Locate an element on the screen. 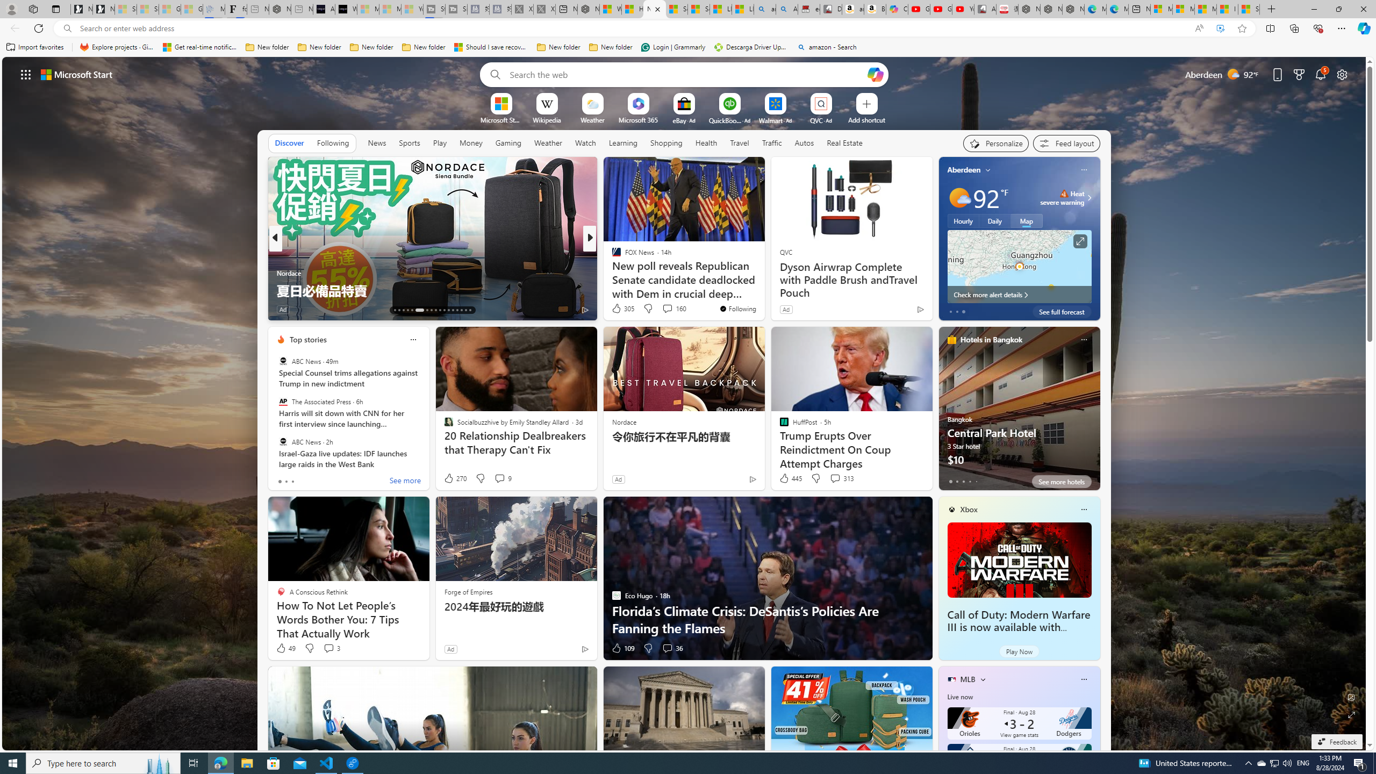  Class: control is located at coordinates (26, 74).